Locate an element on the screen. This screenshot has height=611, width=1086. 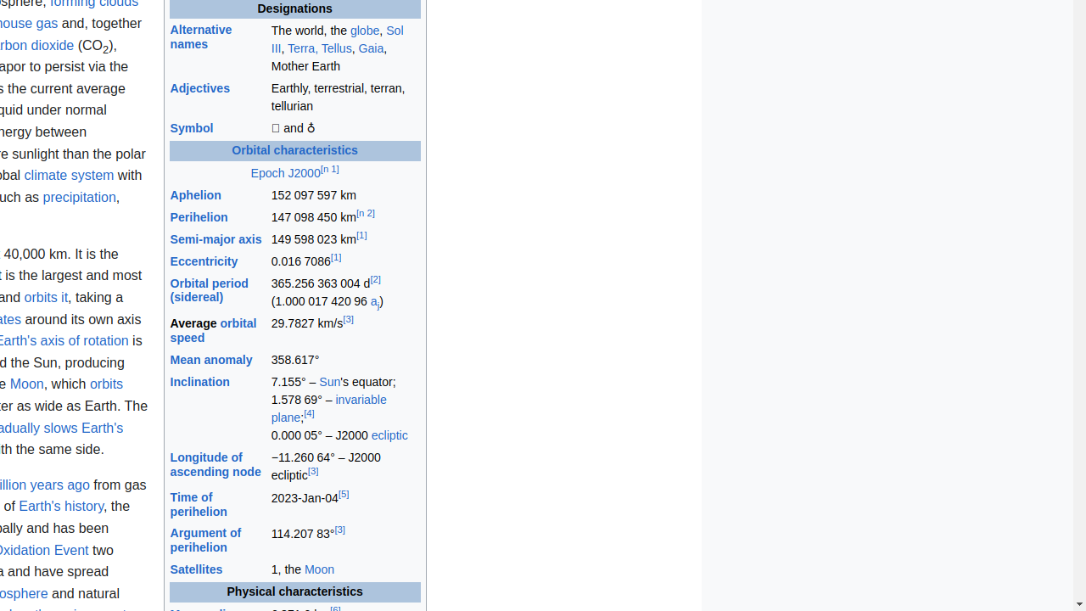
1, the Moon is located at coordinates (345, 570).